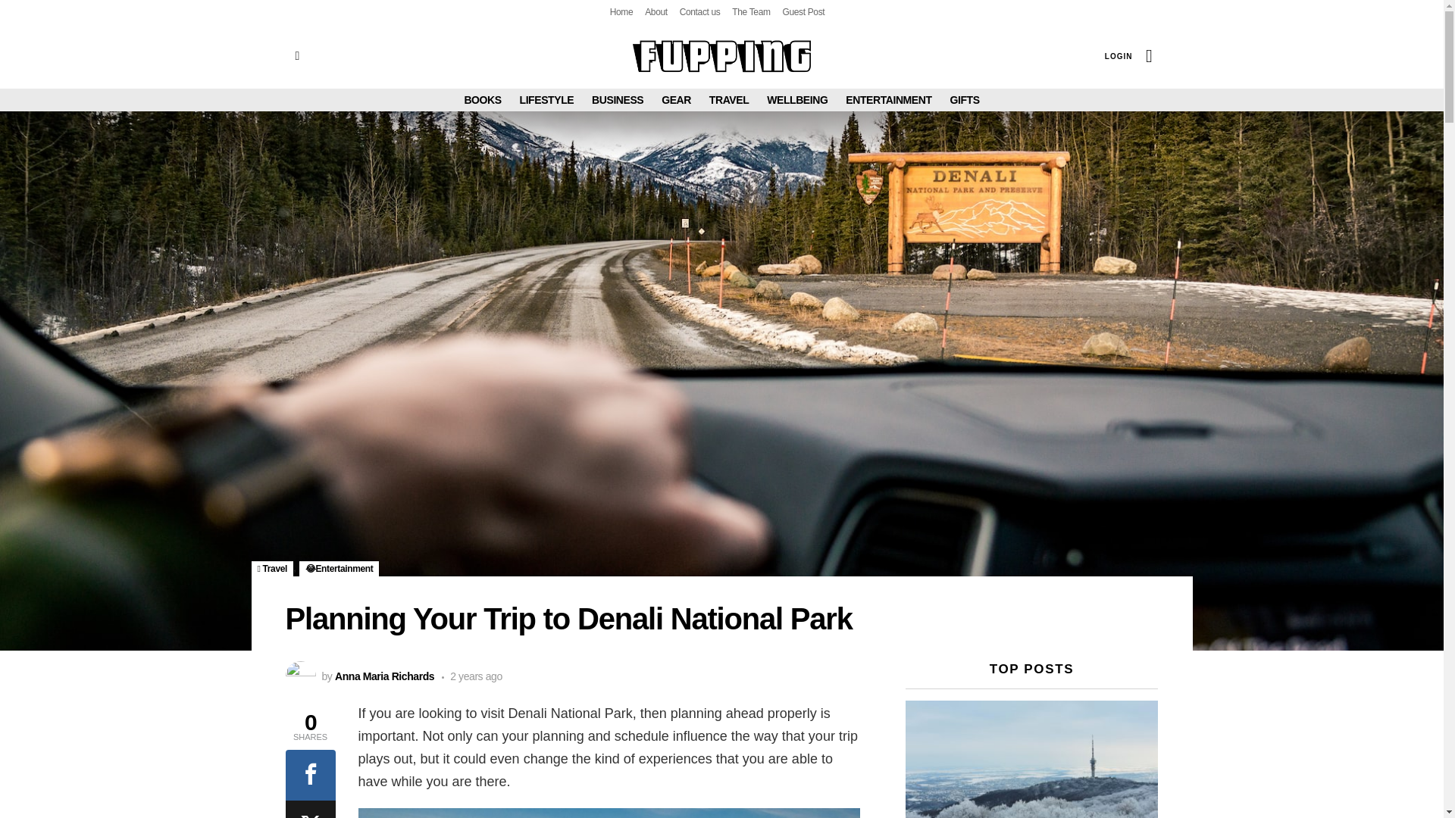  What do you see at coordinates (547, 99) in the screenshot?
I see `LIFESTYLE` at bounding box center [547, 99].